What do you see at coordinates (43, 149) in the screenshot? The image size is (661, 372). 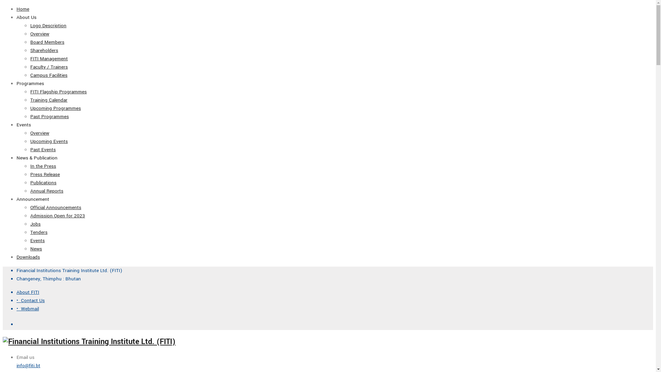 I see `Past Events` at bounding box center [43, 149].